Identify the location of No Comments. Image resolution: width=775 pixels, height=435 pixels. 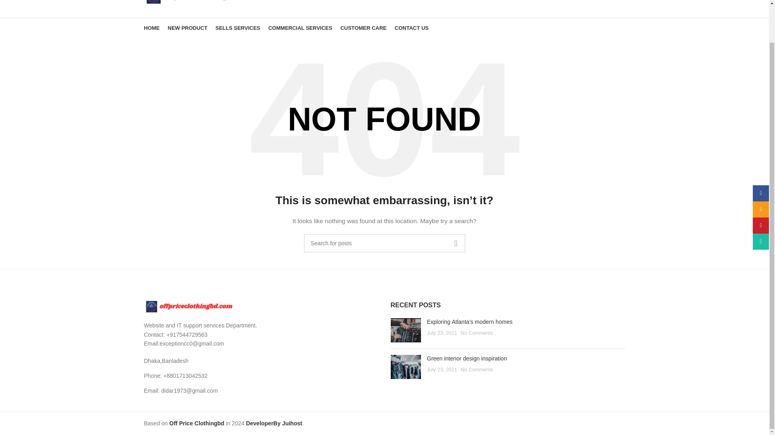
(476, 370).